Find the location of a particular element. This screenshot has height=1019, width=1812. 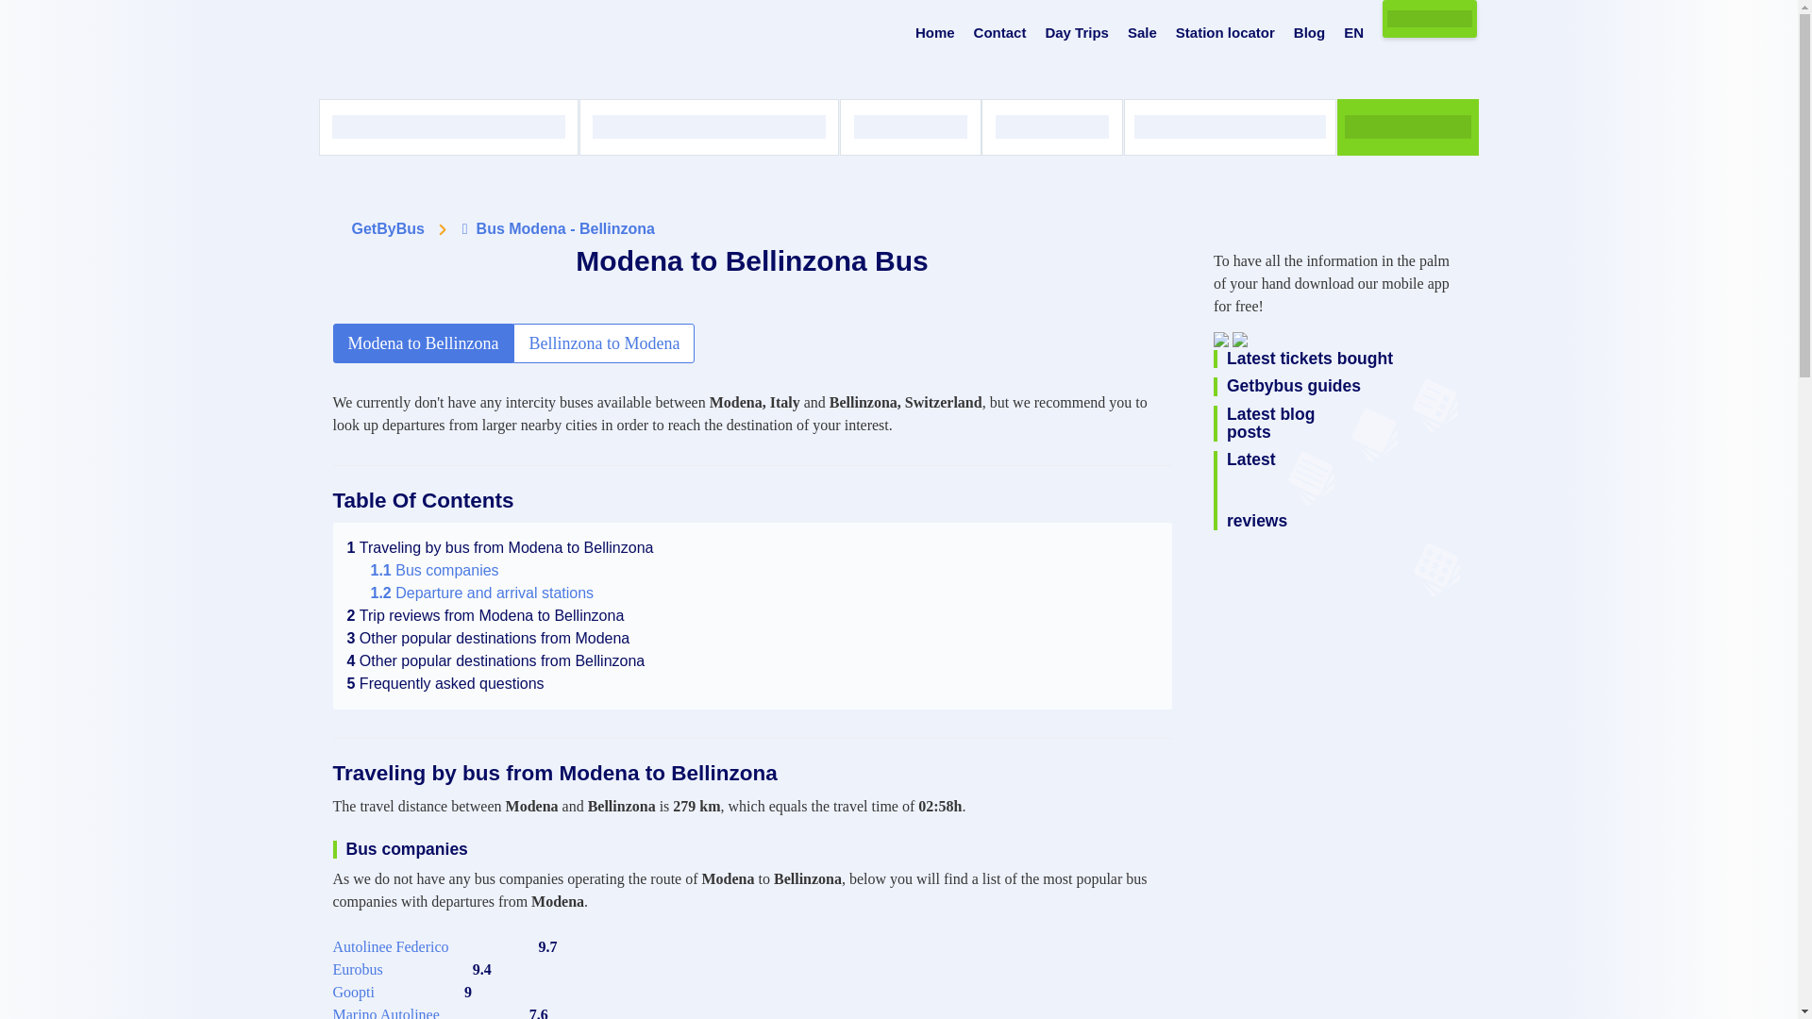

Departure and arrival stations is located at coordinates (481, 593).